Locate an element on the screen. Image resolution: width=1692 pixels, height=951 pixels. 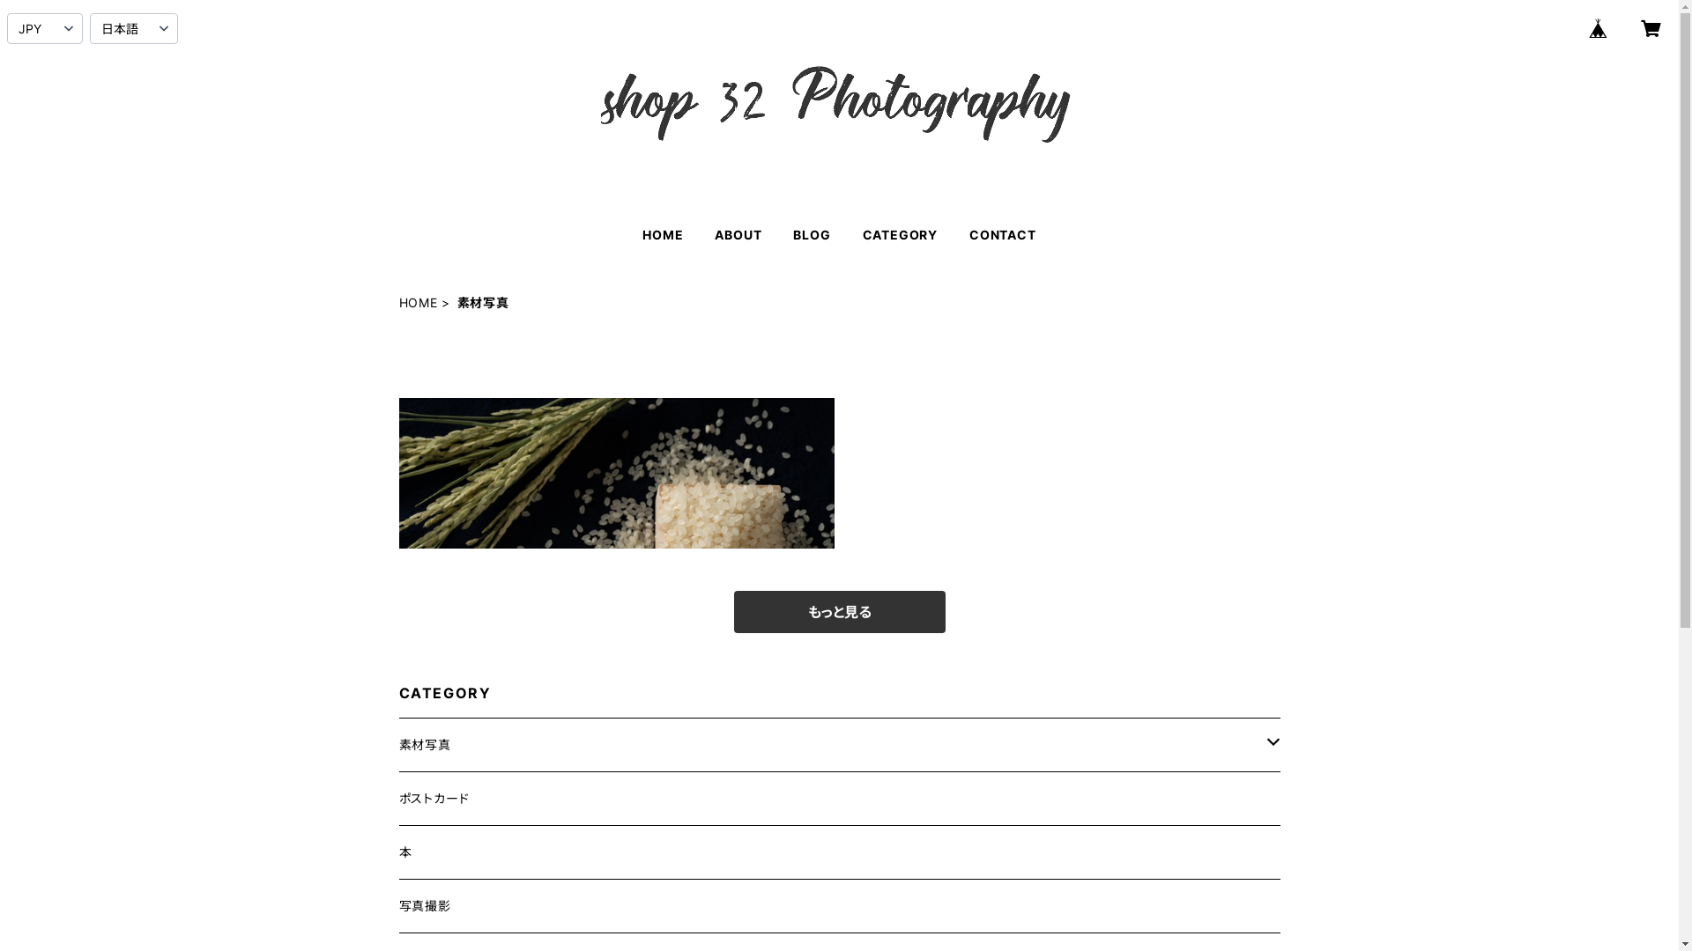
HOME is located at coordinates (663, 234).